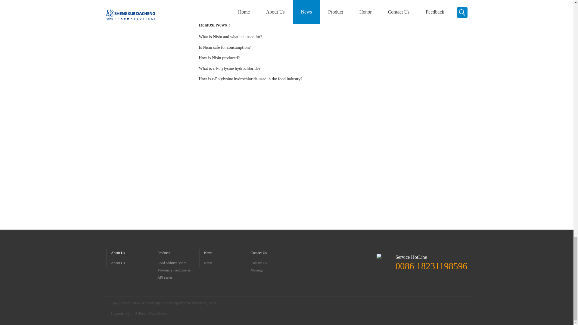 This screenshot has height=325, width=578. I want to click on Contact Us, so click(271, 263).